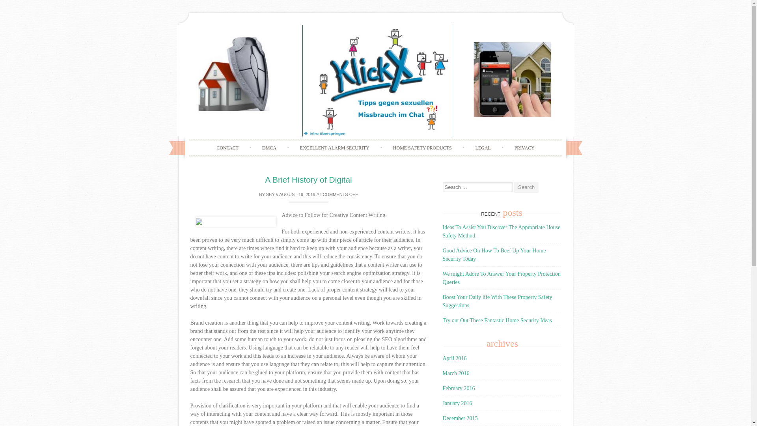 The image size is (757, 426). Describe the element at coordinates (483, 148) in the screenshot. I see `LEGAL` at that location.